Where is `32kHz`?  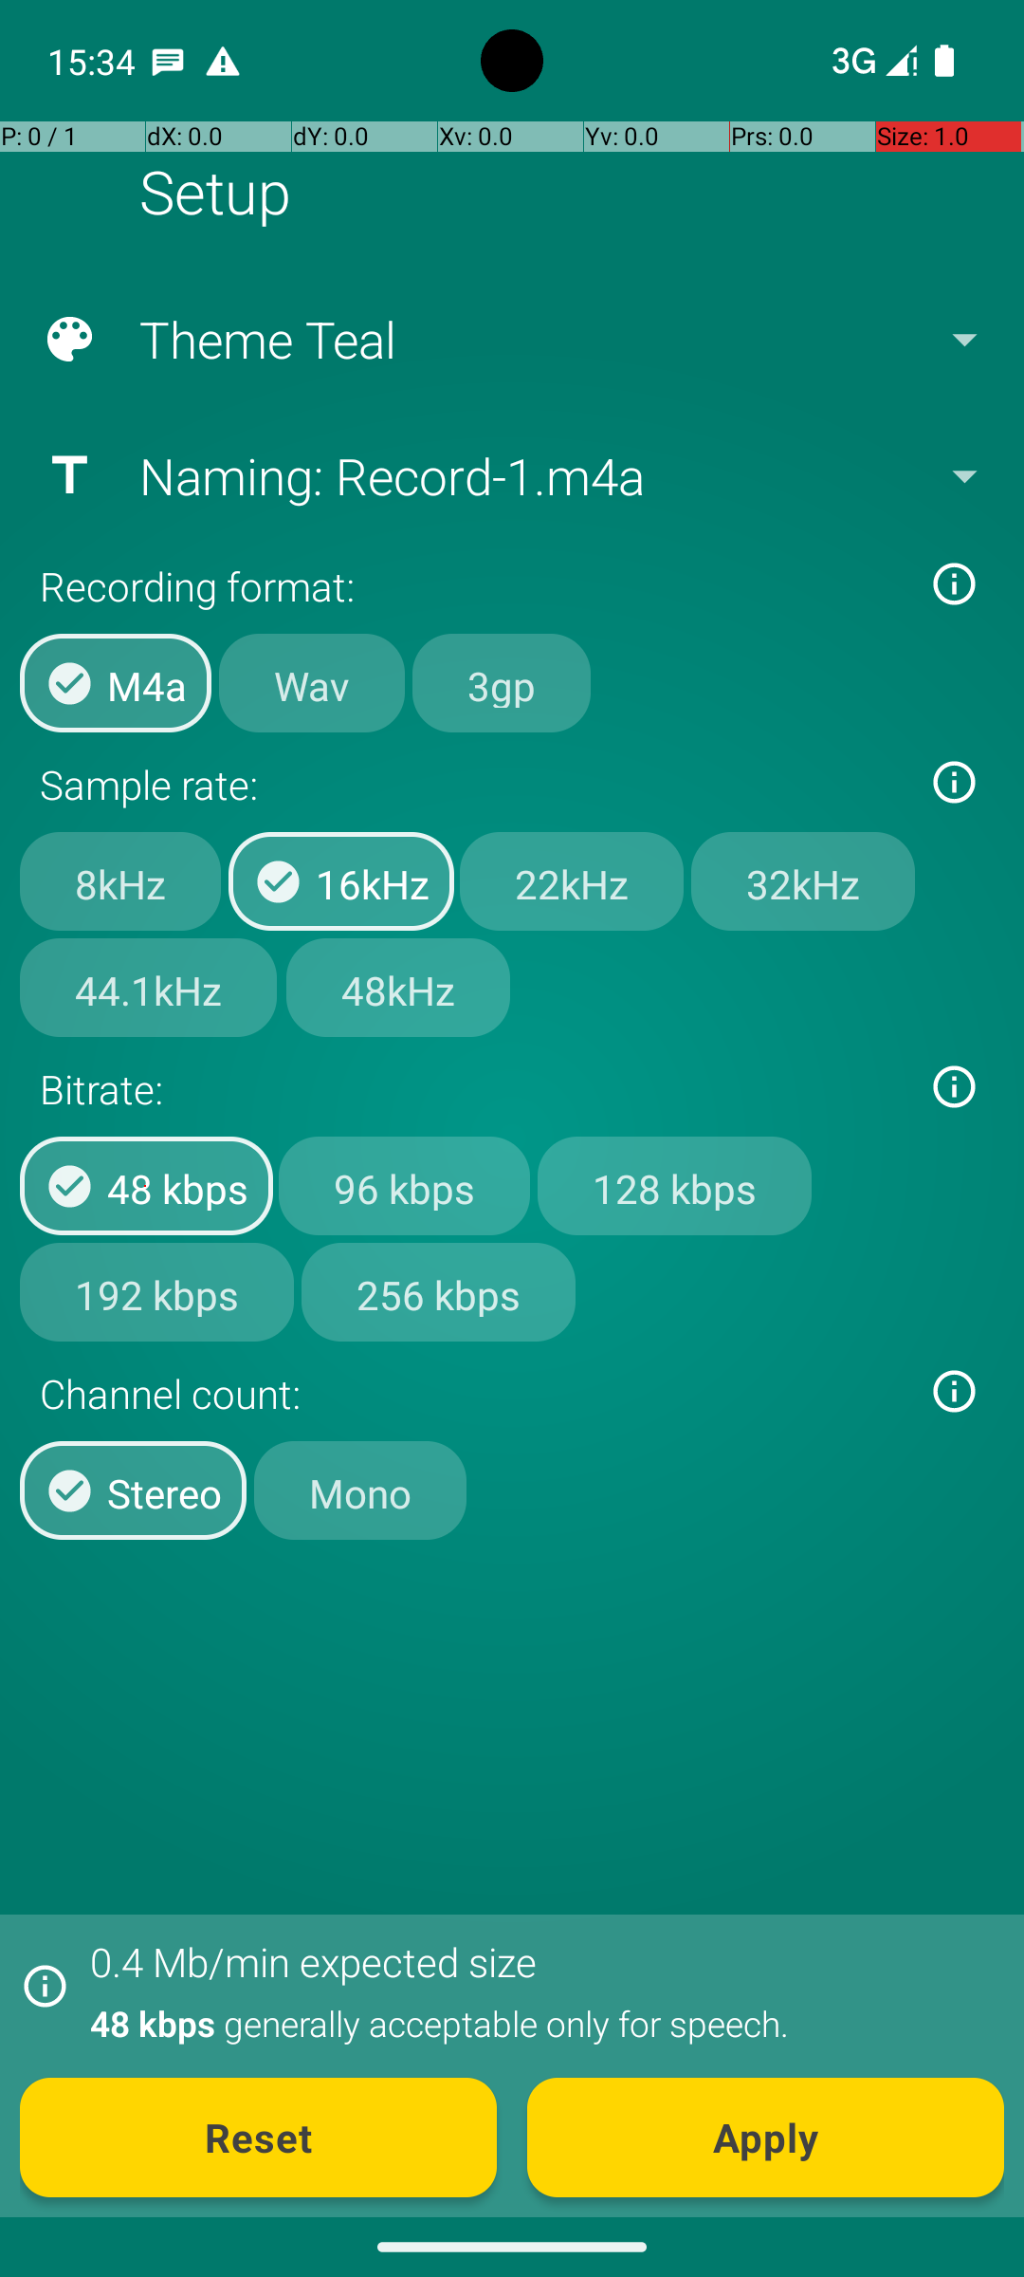 32kHz is located at coordinates (803, 881).